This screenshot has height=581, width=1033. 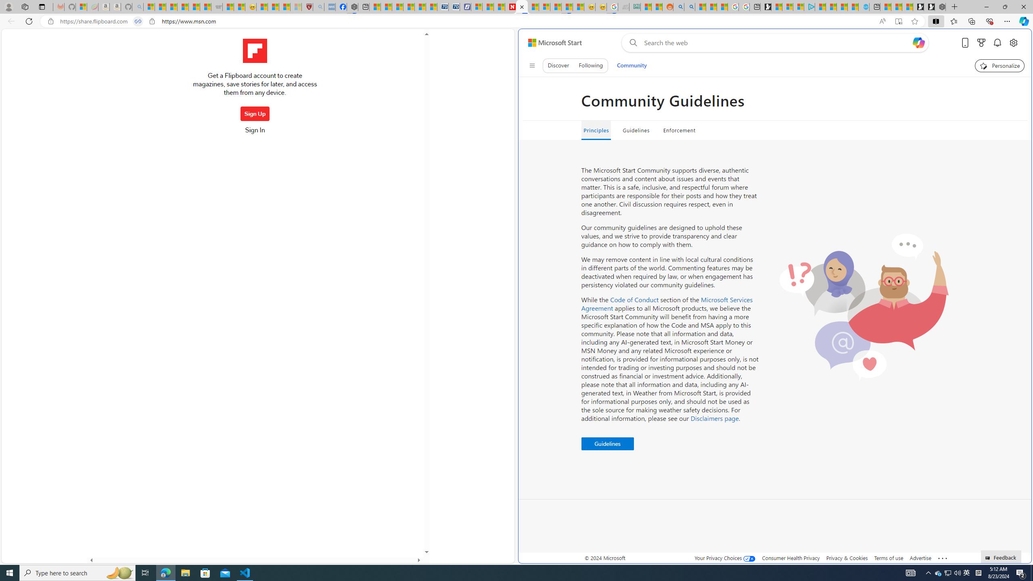 What do you see at coordinates (194, 7) in the screenshot?
I see `New Report Confirms 2023 Was Record Hot | Watch` at bounding box center [194, 7].